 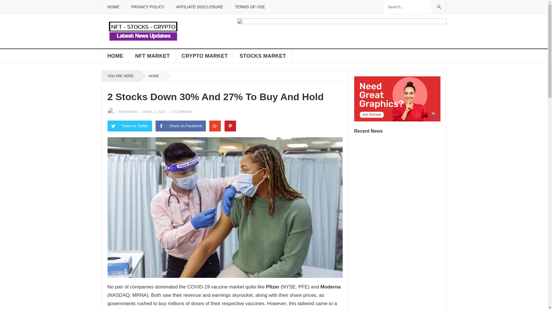 What do you see at coordinates (200, 7) in the screenshot?
I see `AFFILIATE DISCLOSURE` at bounding box center [200, 7].